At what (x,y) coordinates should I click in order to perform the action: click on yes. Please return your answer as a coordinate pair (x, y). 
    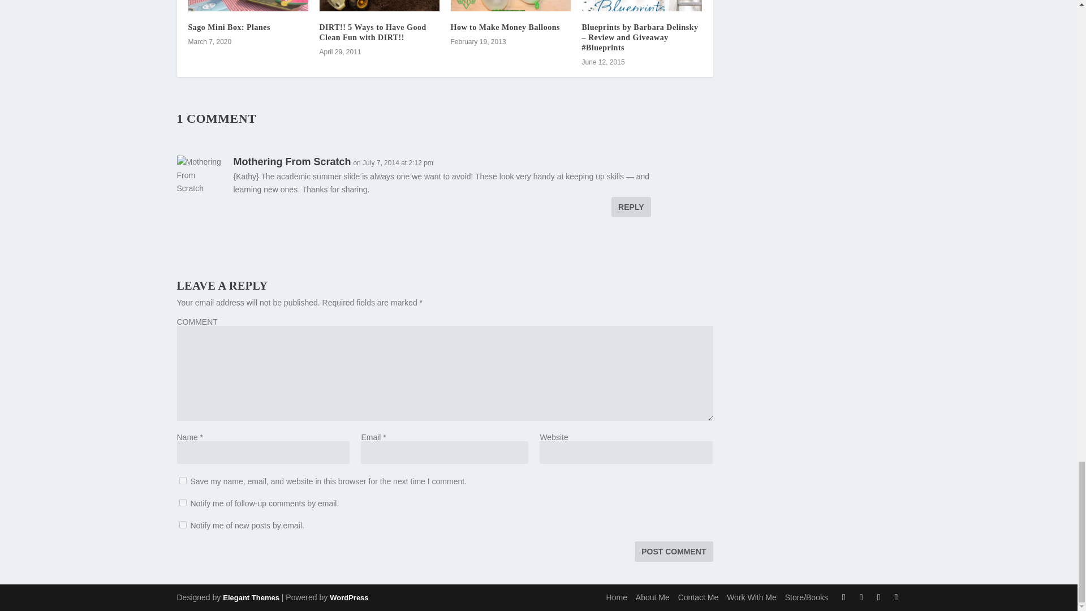
    Looking at the image, I should click on (182, 481).